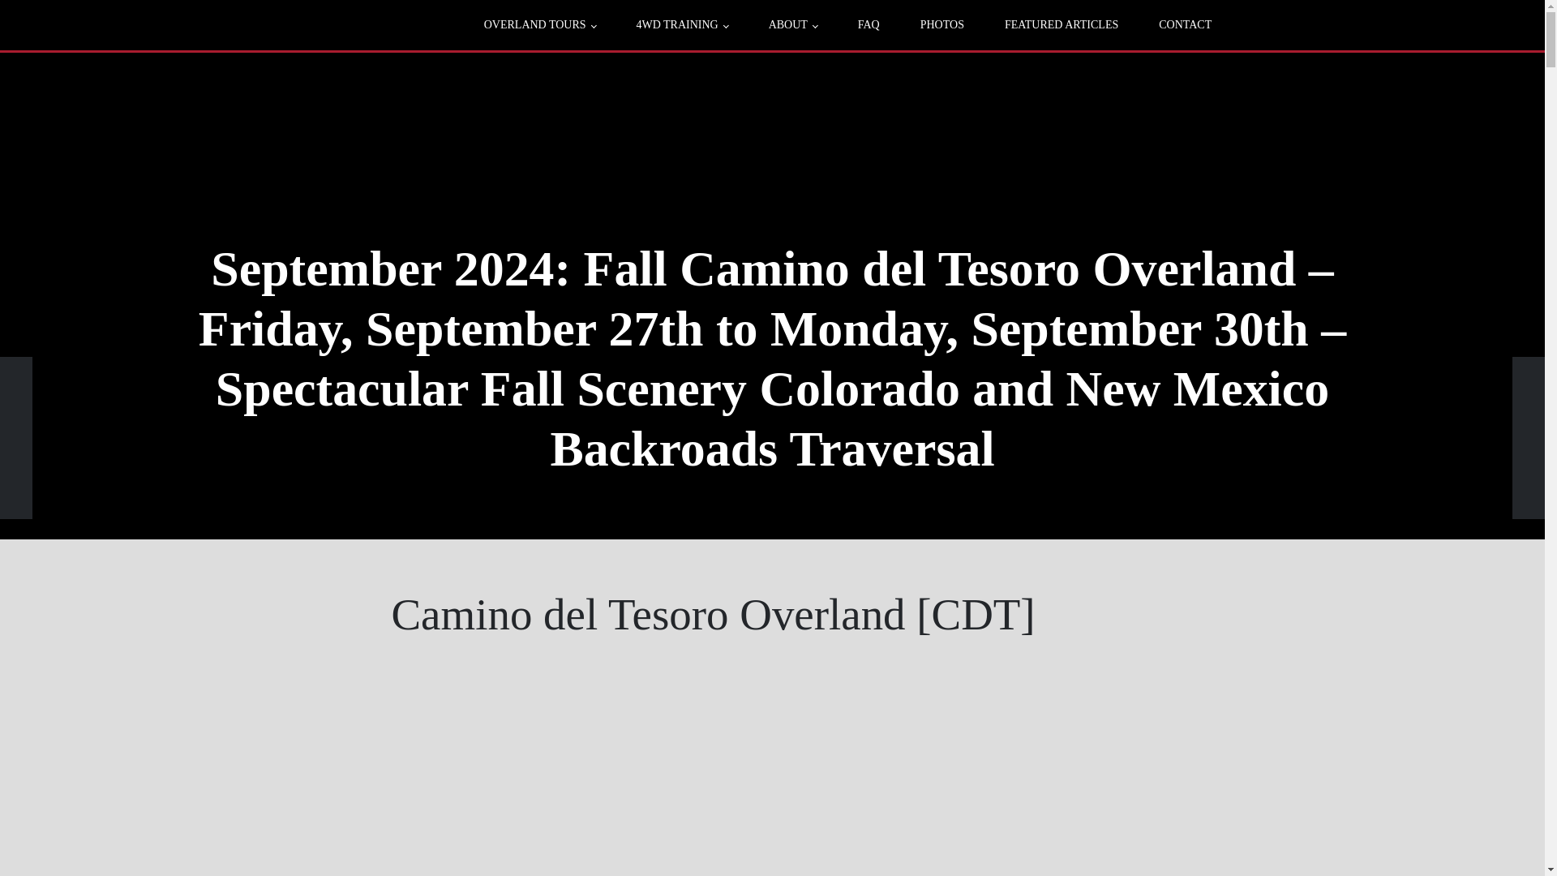 This screenshot has height=876, width=1557. I want to click on CONTACT, so click(1184, 24).